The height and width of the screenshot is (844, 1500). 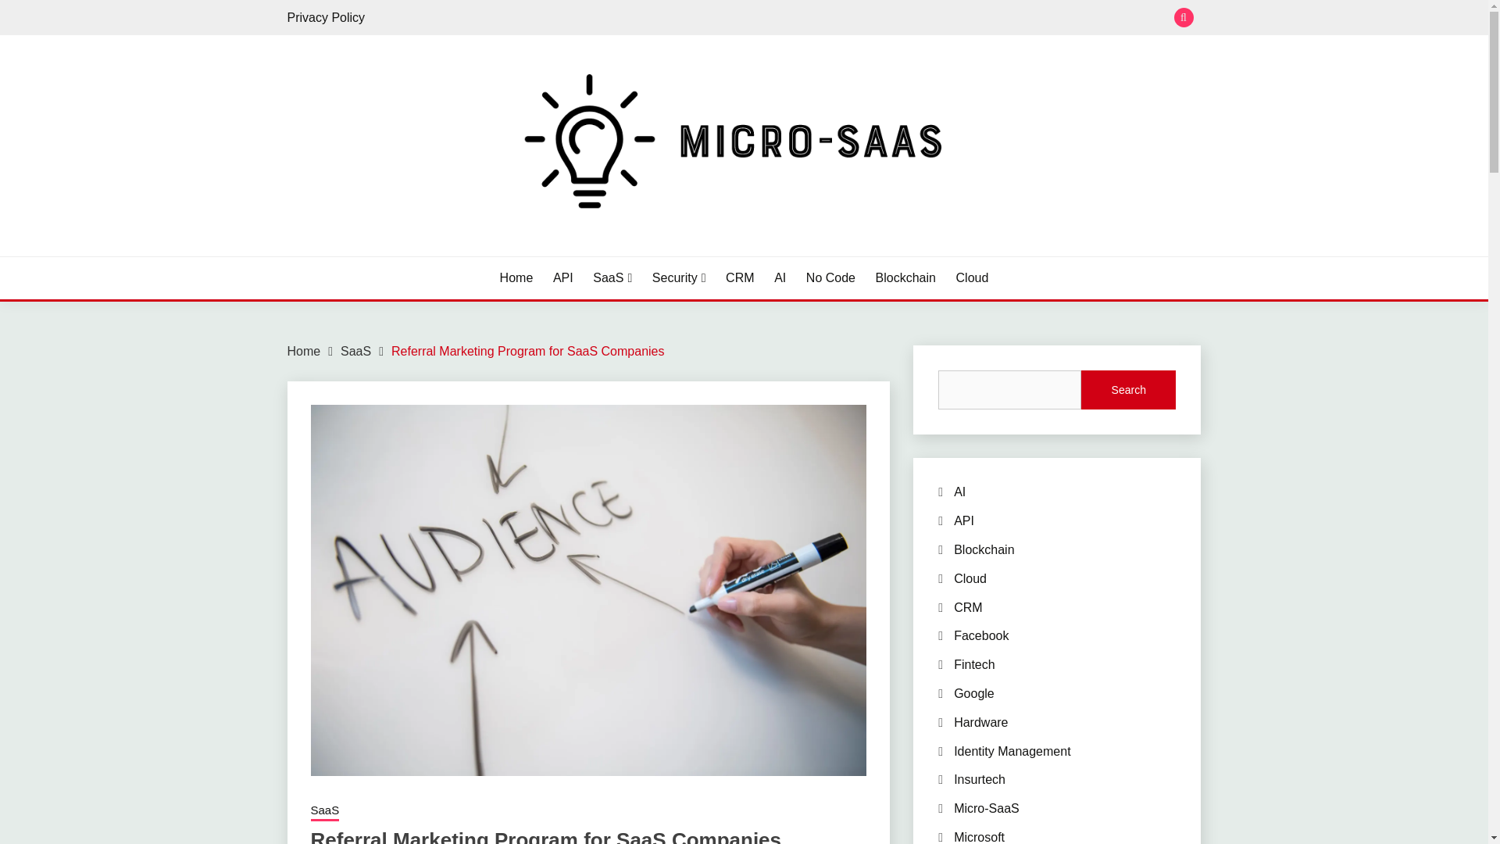 What do you see at coordinates (740, 278) in the screenshot?
I see `CRM` at bounding box center [740, 278].